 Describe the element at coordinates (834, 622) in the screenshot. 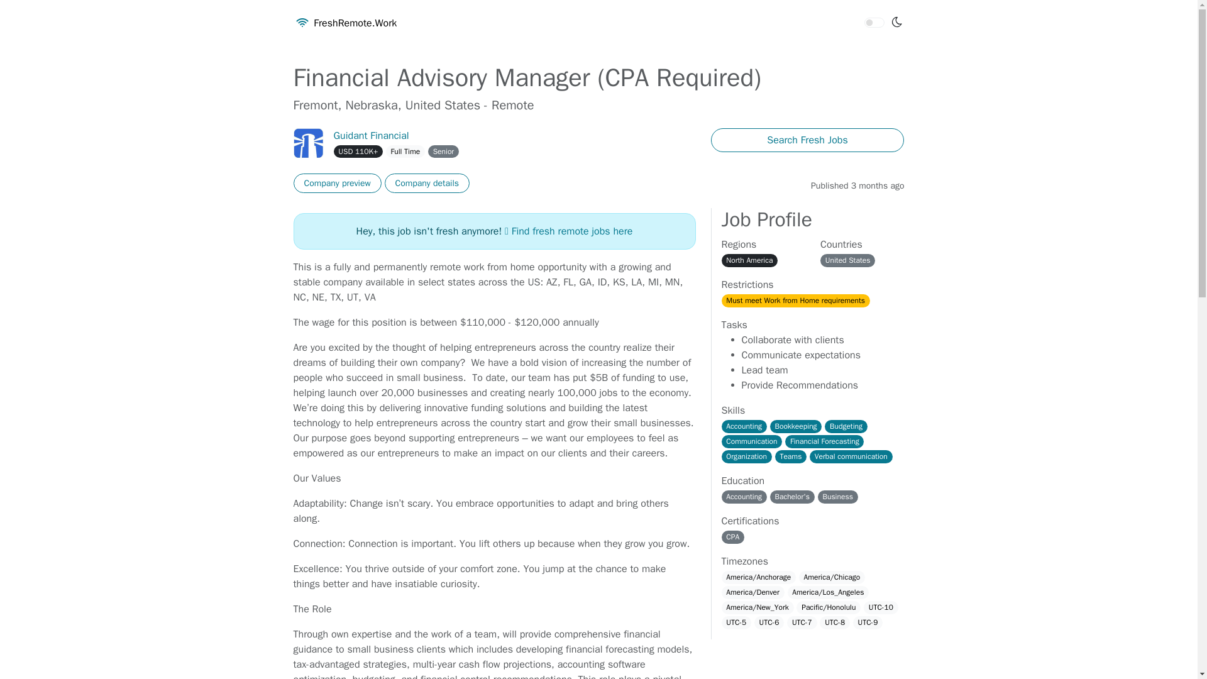

I see `UTC-8` at that location.